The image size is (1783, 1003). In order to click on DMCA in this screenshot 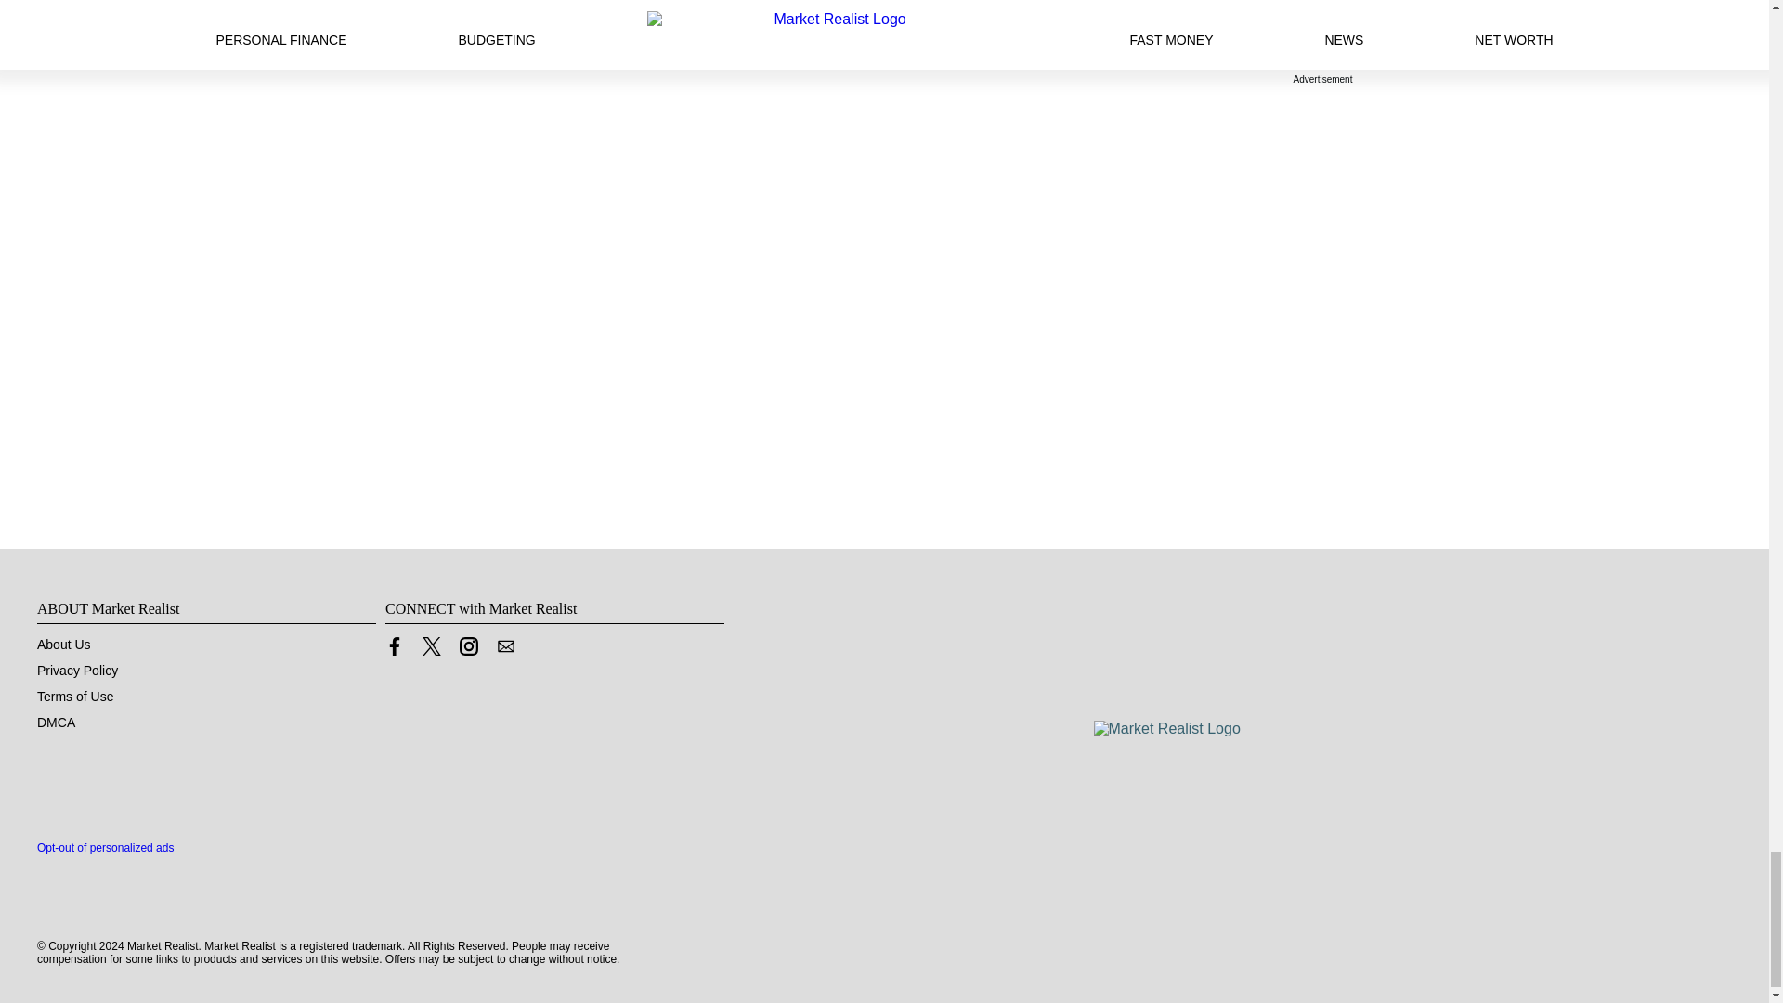, I will do `click(56, 723)`.